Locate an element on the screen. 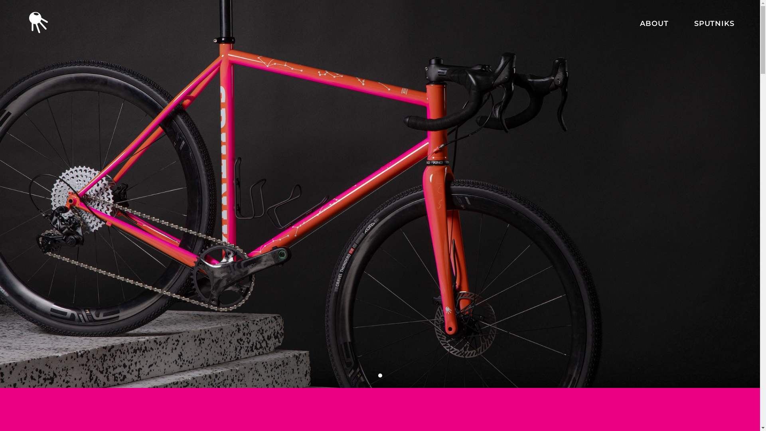 The image size is (766, 431). About is located at coordinates (391, 316).